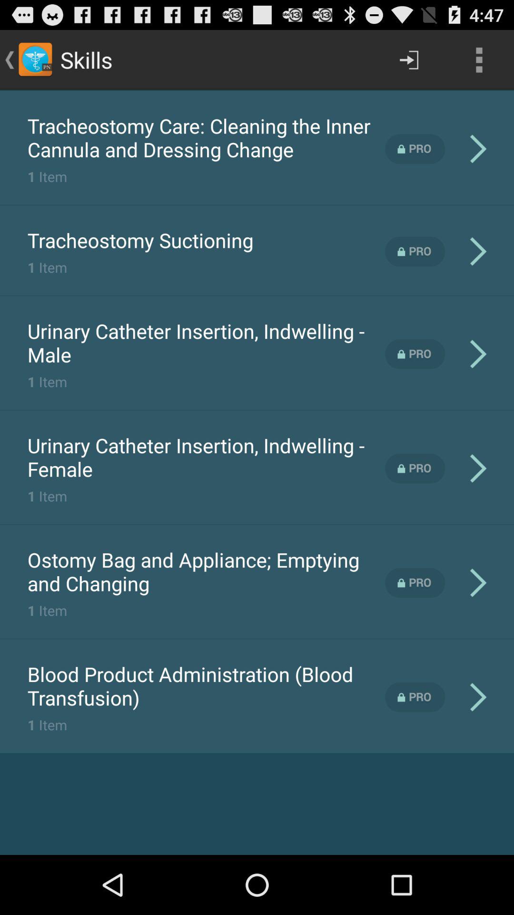 Image resolution: width=514 pixels, height=915 pixels. What do you see at coordinates (415, 149) in the screenshot?
I see `unlock content` at bounding box center [415, 149].